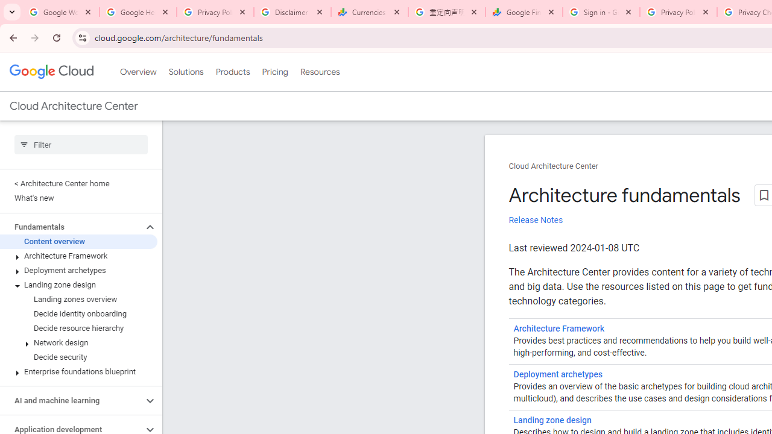 The width and height of the screenshot is (772, 434). Describe the element at coordinates (536, 220) in the screenshot. I see `Release Notes` at that location.